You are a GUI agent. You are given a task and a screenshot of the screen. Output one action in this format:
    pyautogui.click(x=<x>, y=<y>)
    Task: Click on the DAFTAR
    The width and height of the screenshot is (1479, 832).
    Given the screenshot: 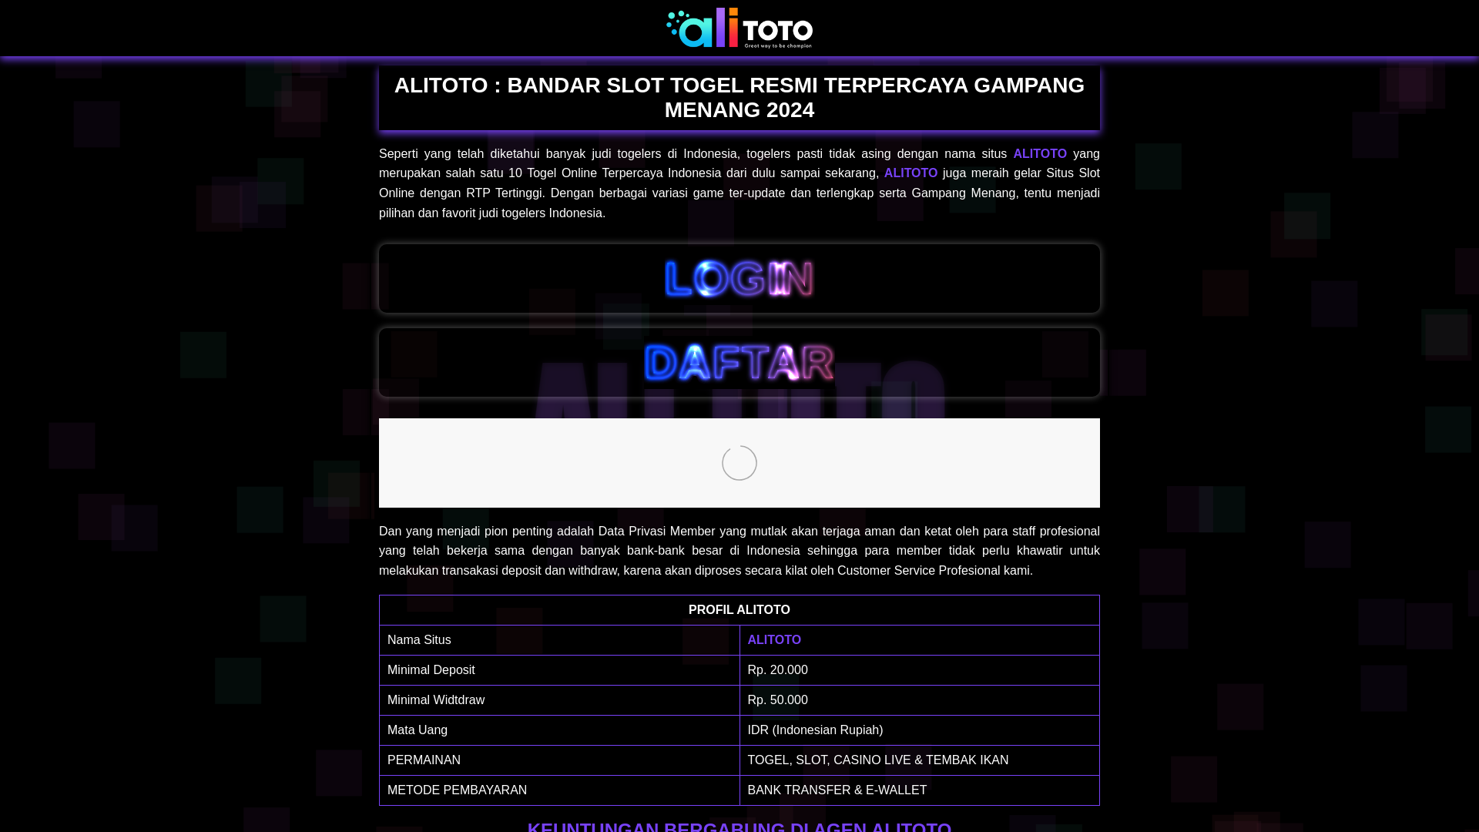 What is the action you would take?
    pyautogui.click(x=739, y=362)
    